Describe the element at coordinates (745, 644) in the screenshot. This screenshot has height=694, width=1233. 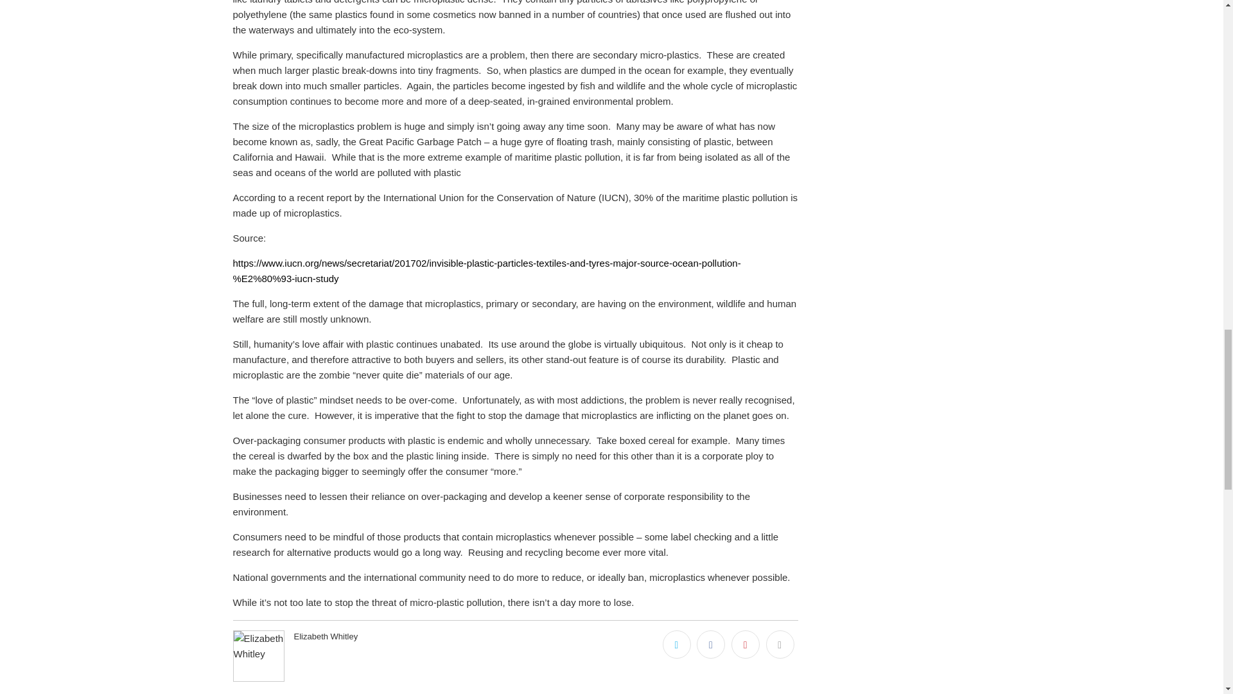
I see `Share this on Pinterest` at that location.